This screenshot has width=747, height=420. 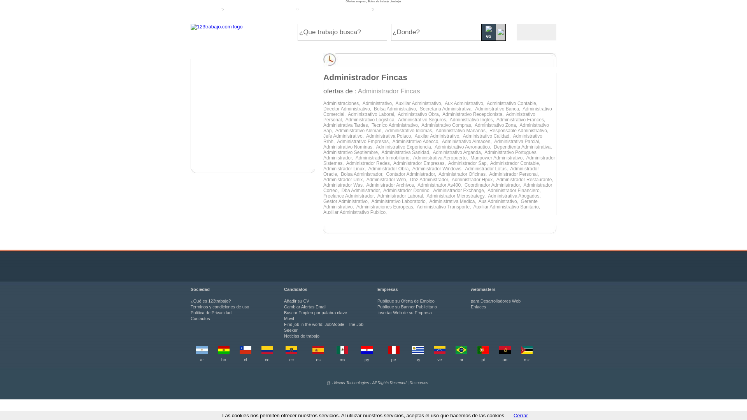 What do you see at coordinates (211, 313) in the screenshot?
I see `Politica de Privacidad` at bounding box center [211, 313].